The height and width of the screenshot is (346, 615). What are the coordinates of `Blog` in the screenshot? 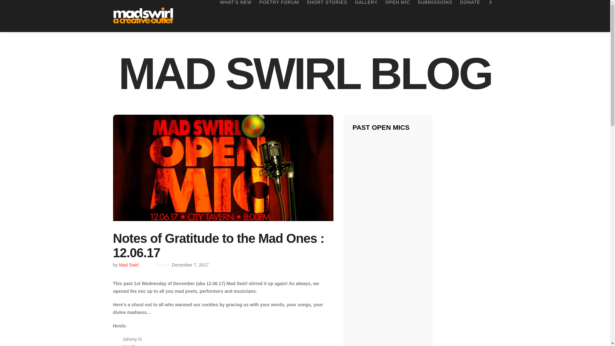 It's located at (305, 73).